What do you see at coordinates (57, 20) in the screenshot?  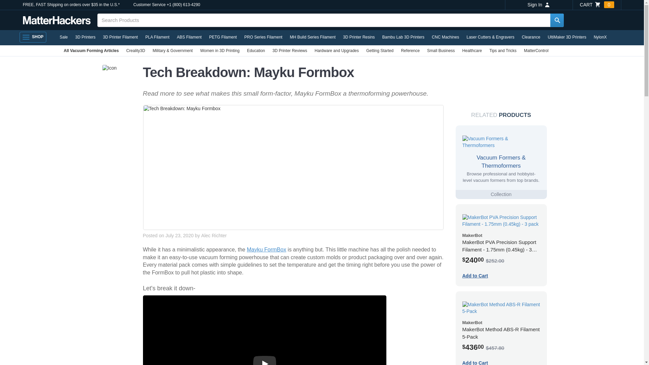 I see `MatterHackers` at bounding box center [57, 20].